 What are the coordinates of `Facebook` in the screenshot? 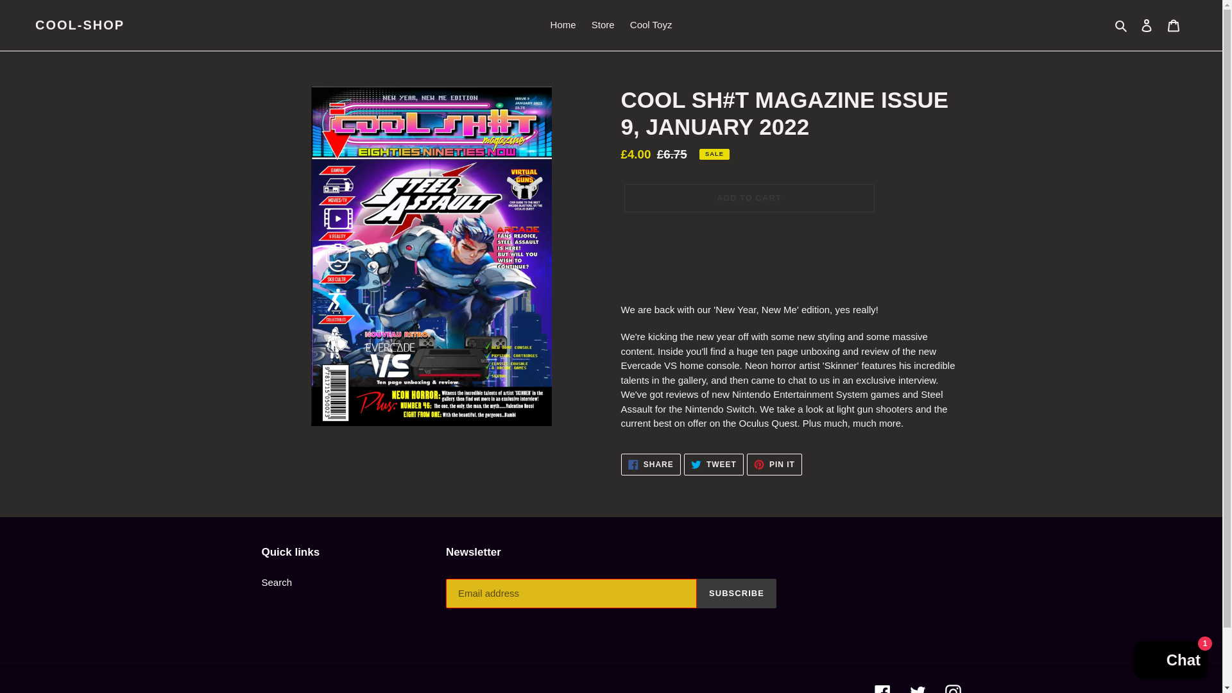 It's located at (737, 593).